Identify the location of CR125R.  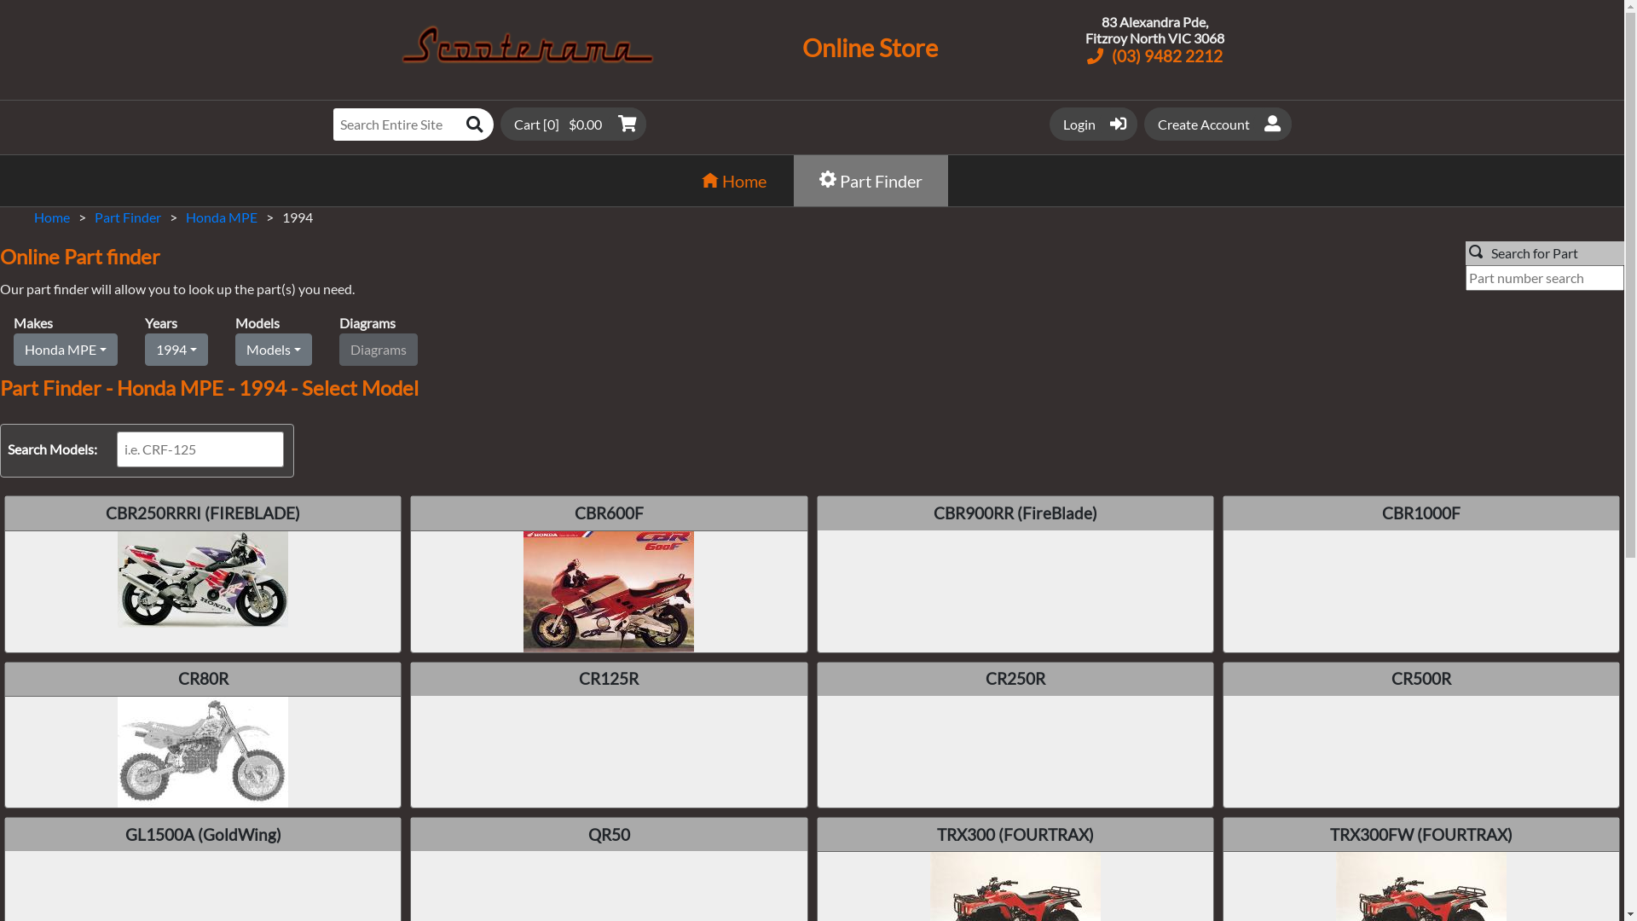
(609, 735).